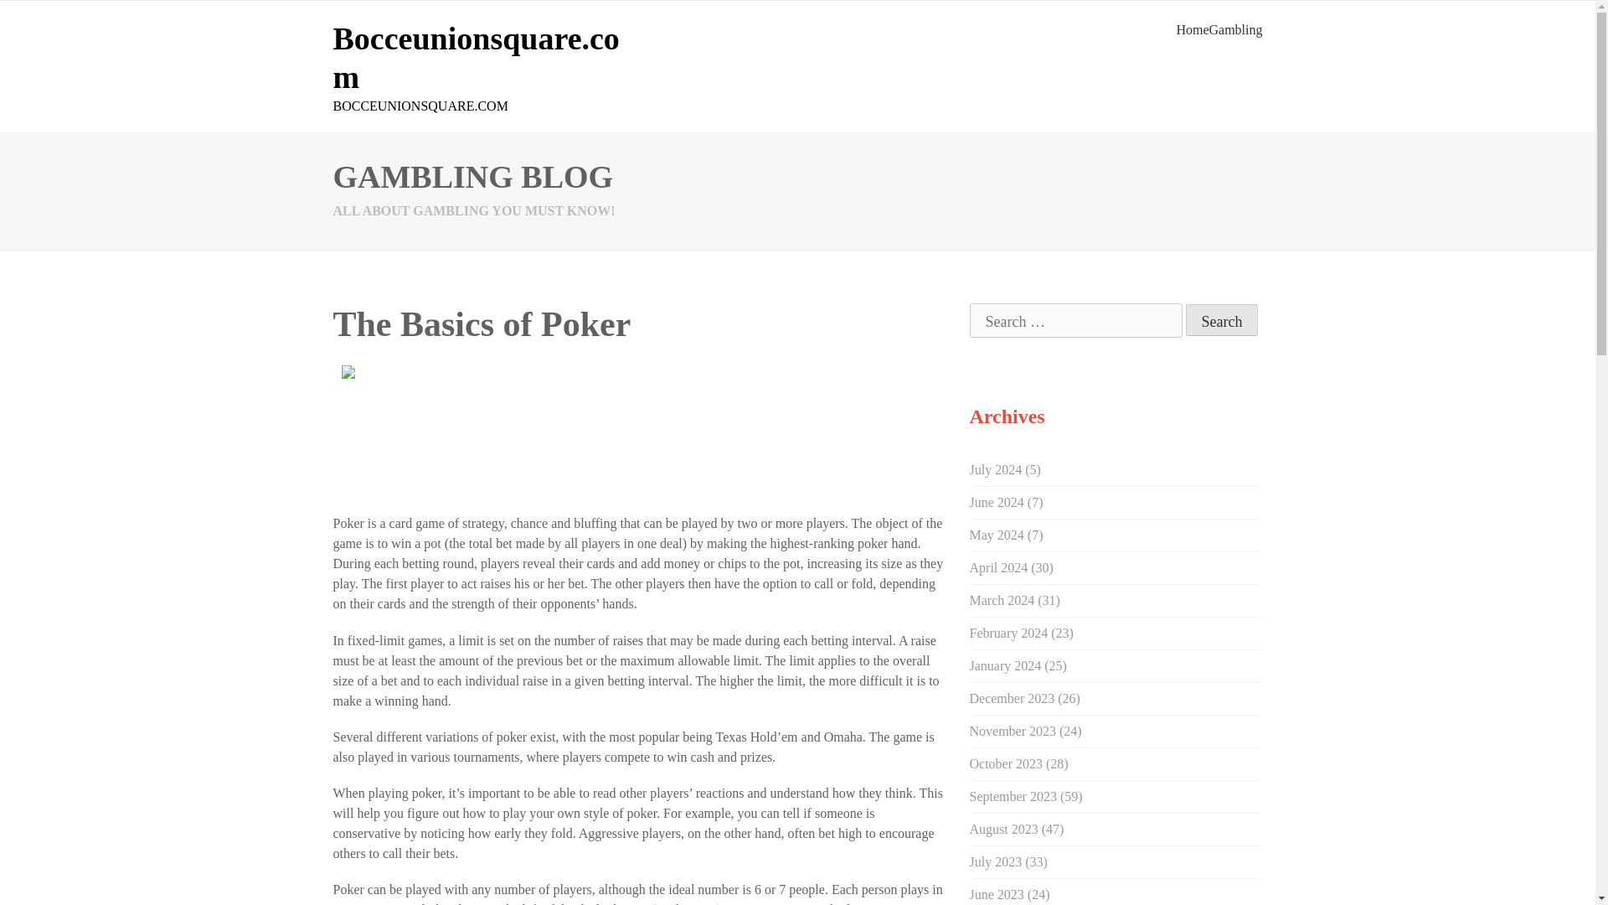 The width and height of the screenshot is (1608, 905). I want to click on February 2024, so click(1008, 633).